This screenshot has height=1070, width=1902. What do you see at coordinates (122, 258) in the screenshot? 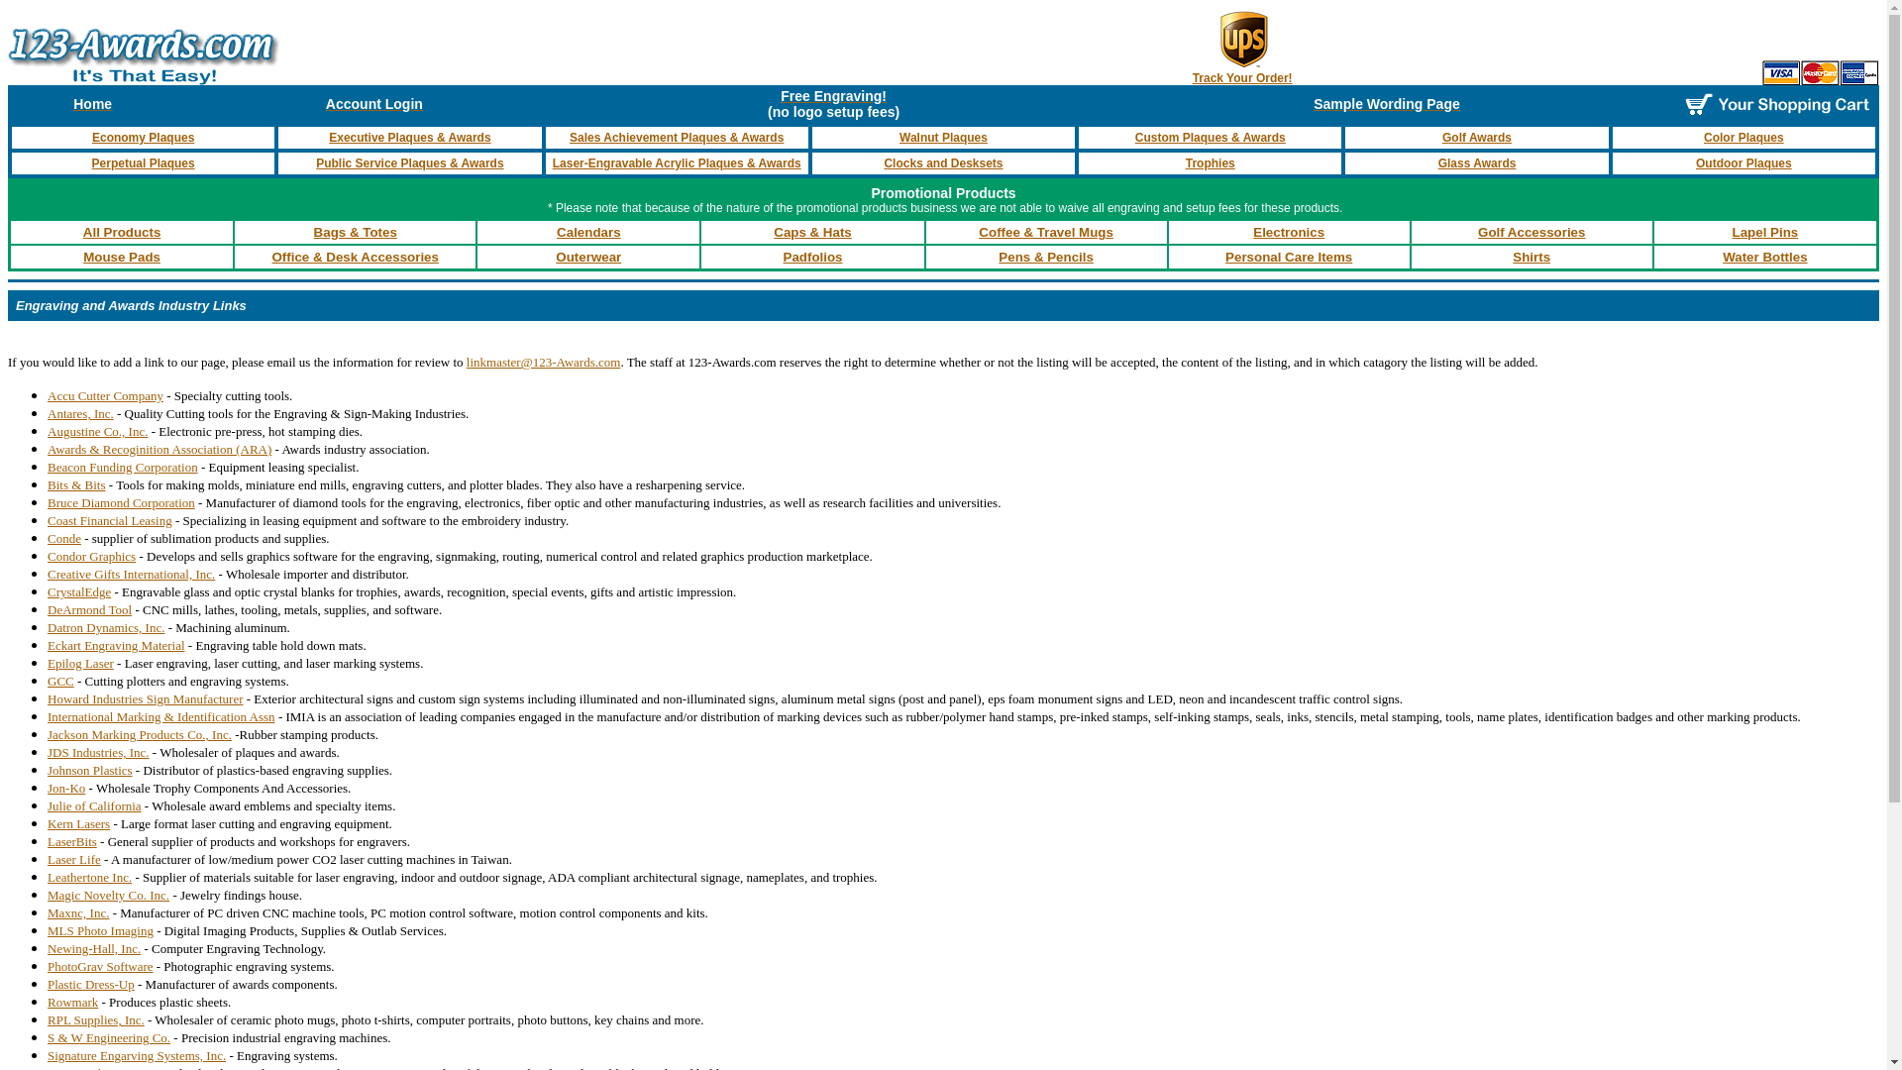
I see `Mouse Pads` at bounding box center [122, 258].